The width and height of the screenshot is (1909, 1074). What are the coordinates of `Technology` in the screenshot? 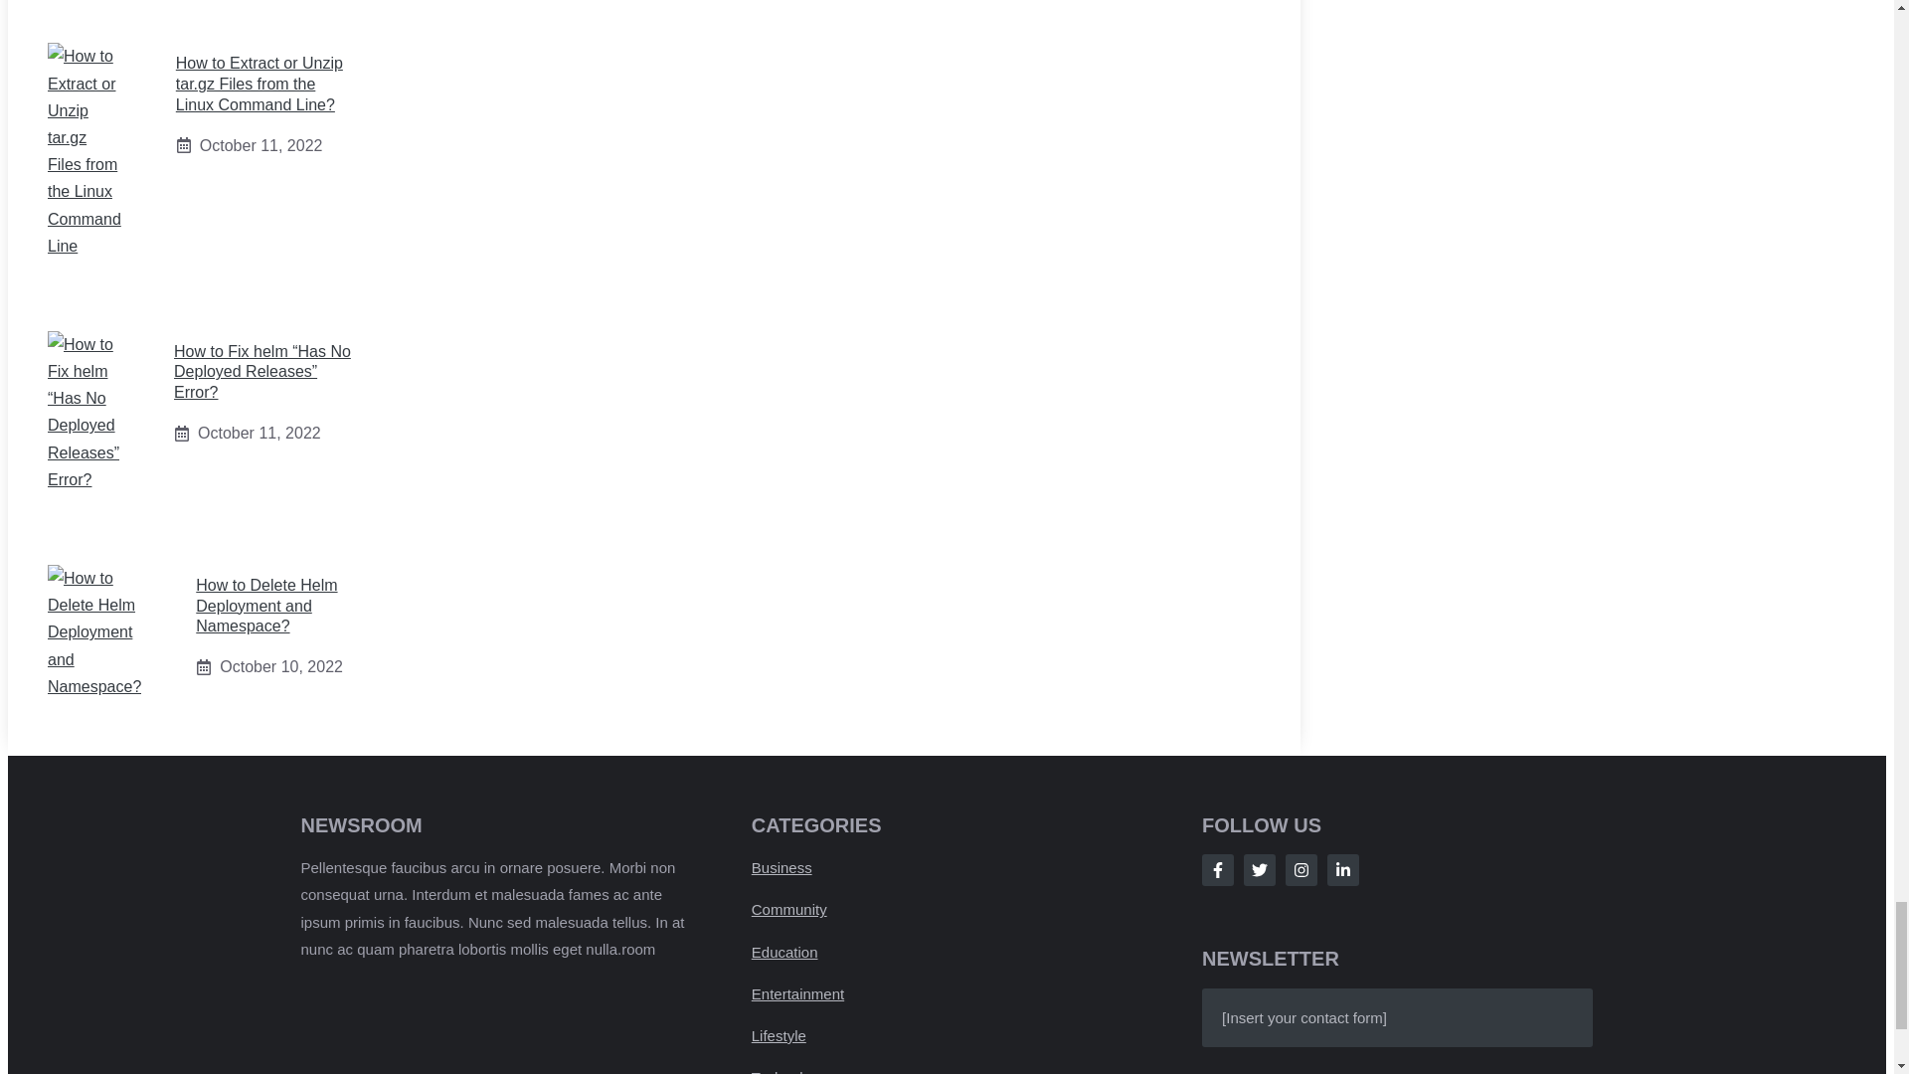 It's located at (789, 1071).